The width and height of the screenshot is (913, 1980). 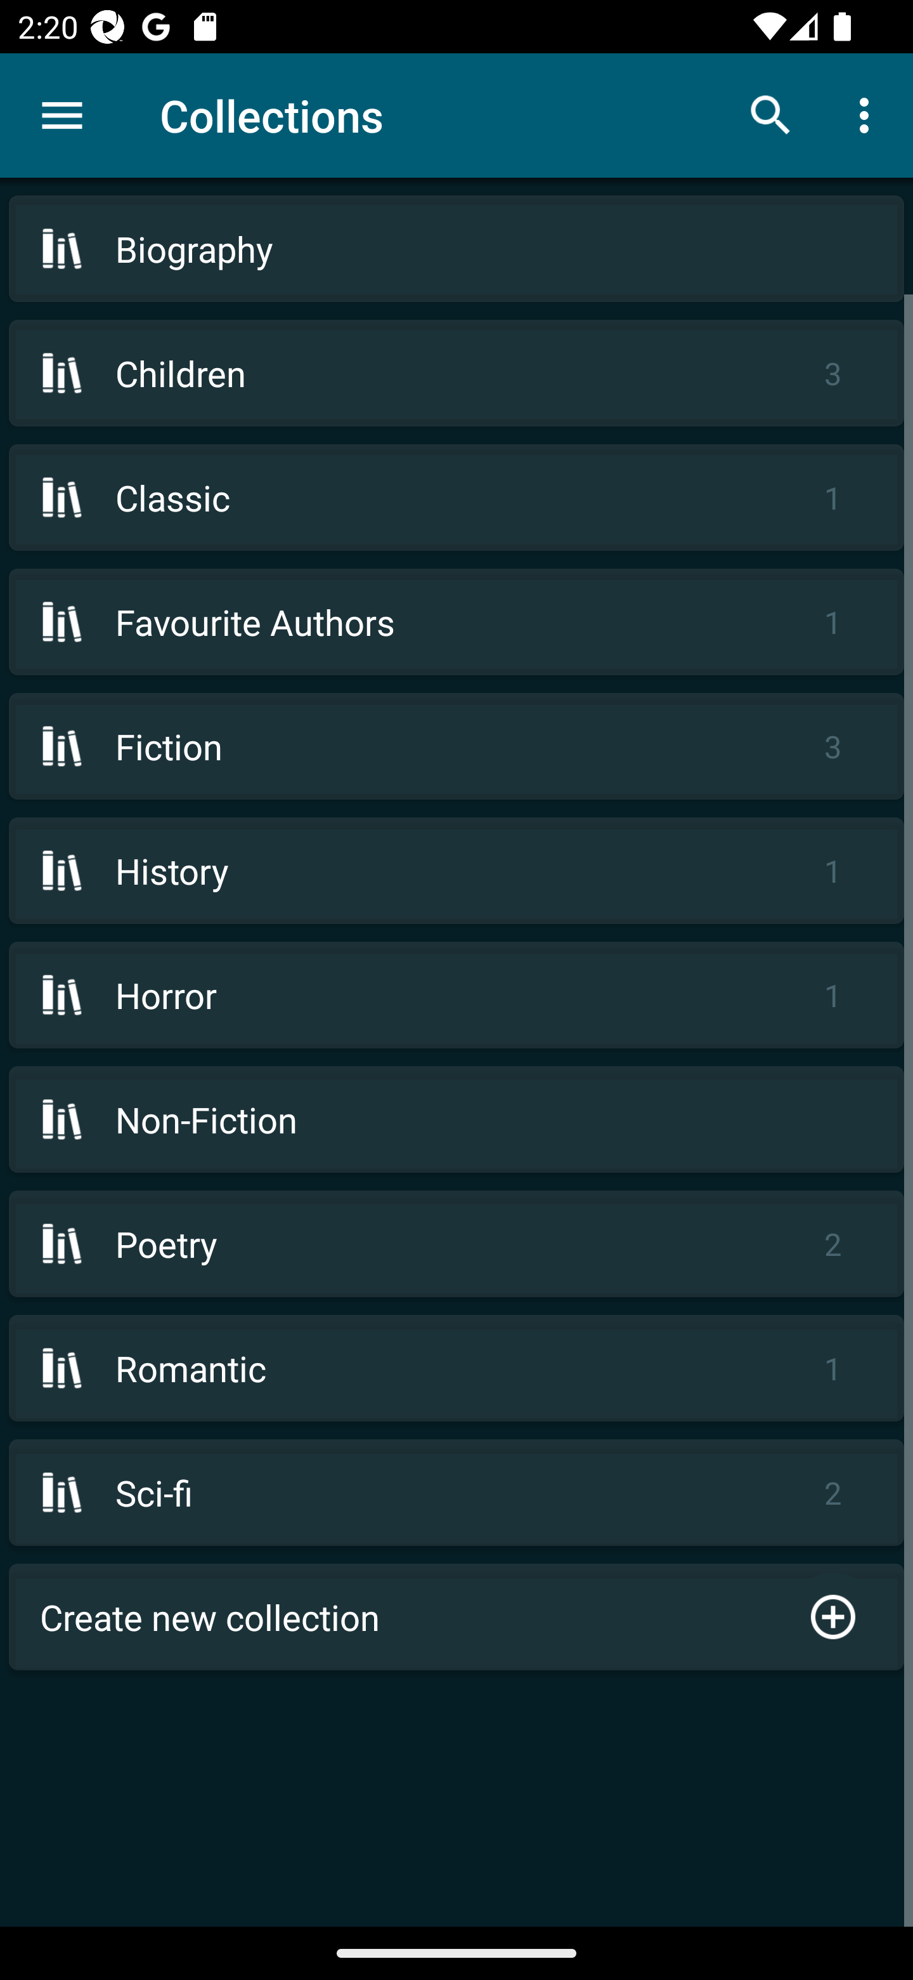 What do you see at coordinates (456, 1243) in the screenshot?
I see `Poetry 2` at bounding box center [456, 1243].